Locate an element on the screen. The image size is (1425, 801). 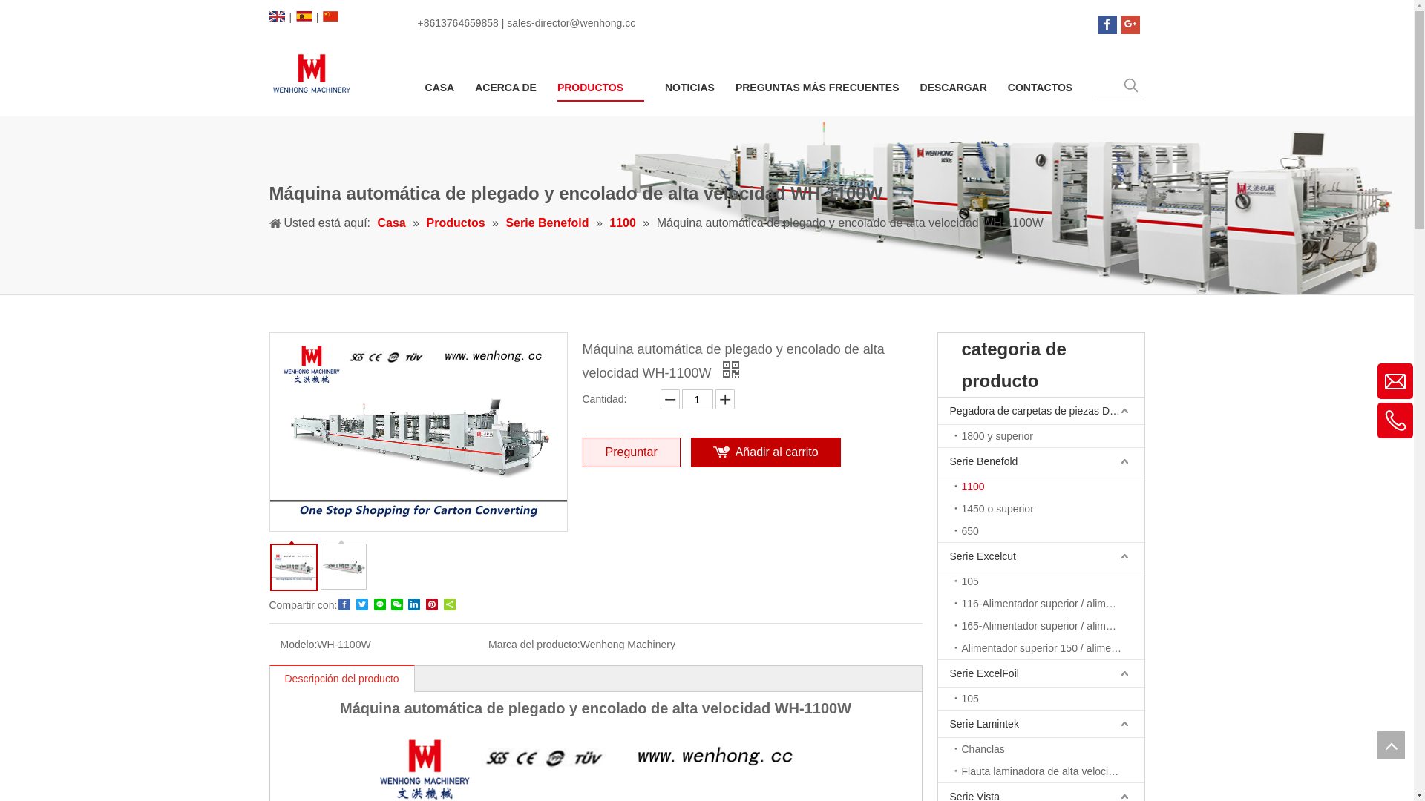
Pegadora de carpetas de piezas Doube is located at coordinates (1041, 411).